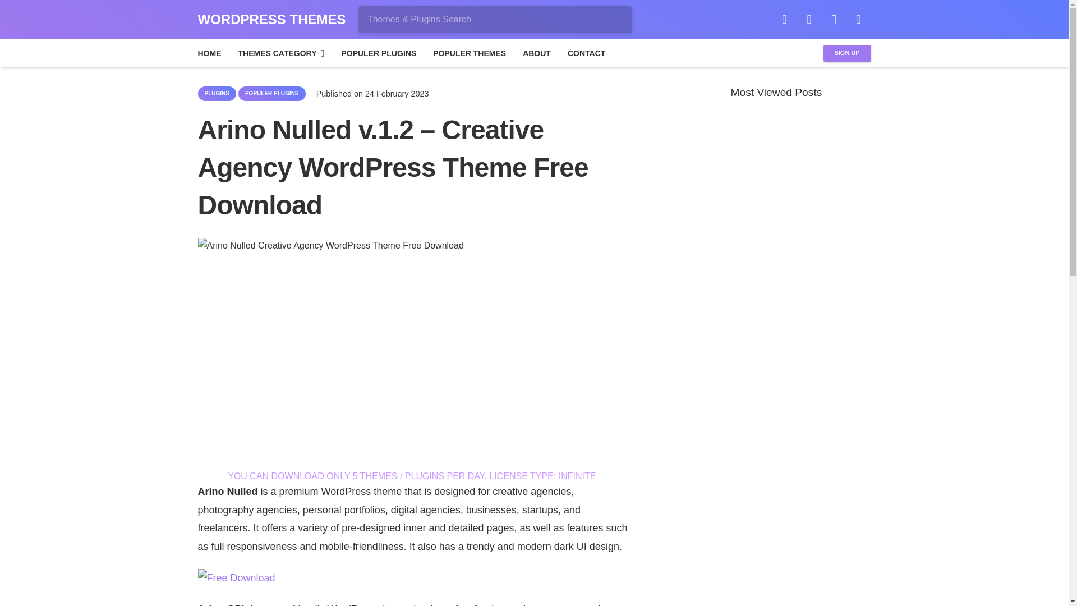 The height and width of the screenshot is (606, 1077). Describe the element at coordinates (469, 53) in the screenshot. I see `POPULER THEMES` at that location.